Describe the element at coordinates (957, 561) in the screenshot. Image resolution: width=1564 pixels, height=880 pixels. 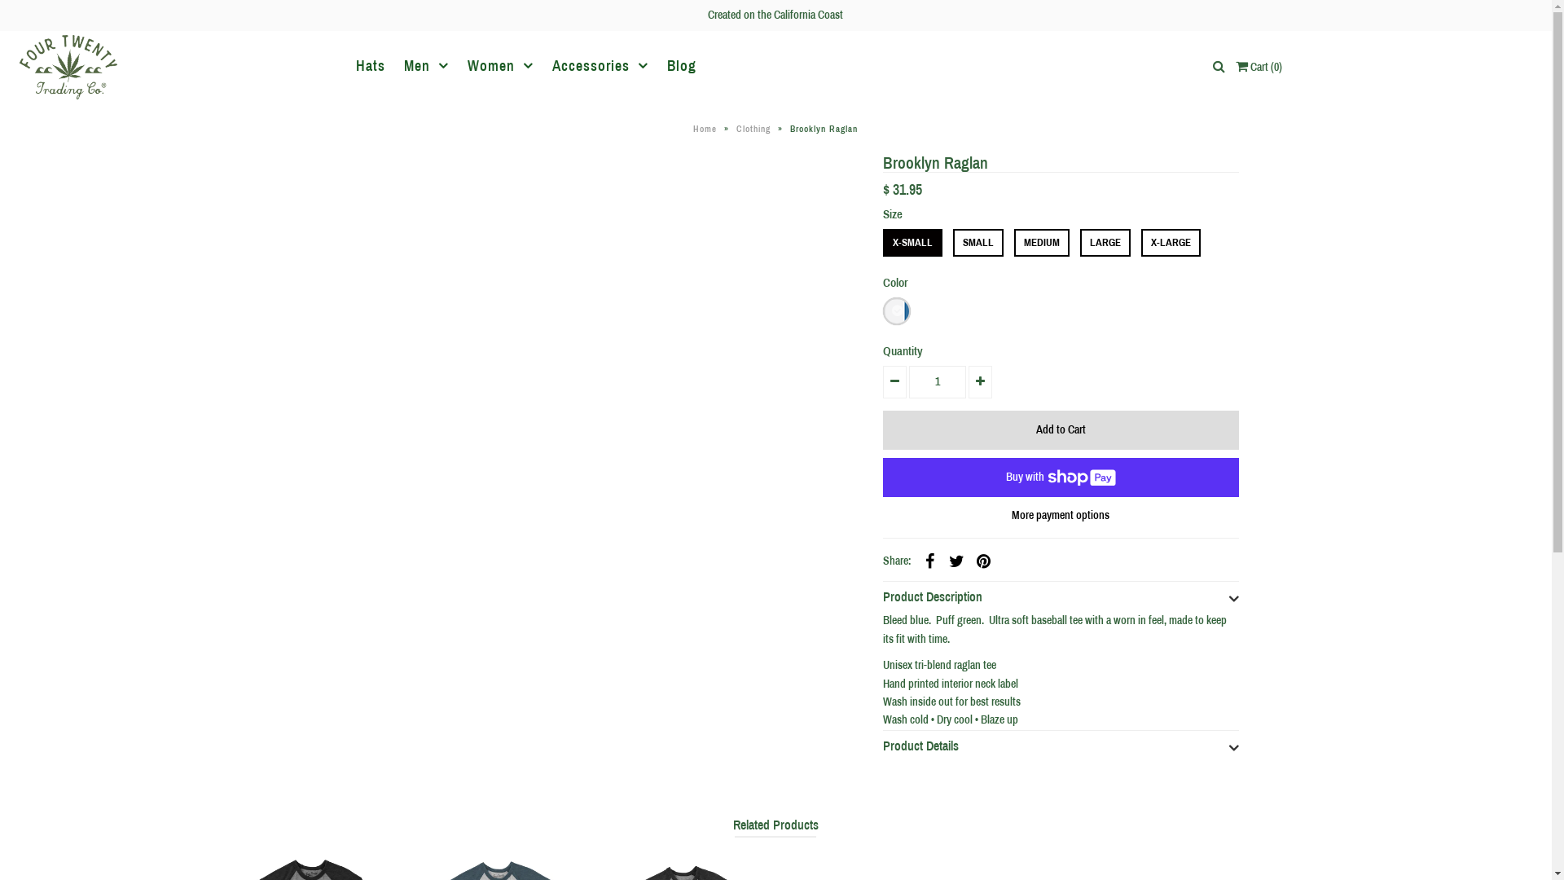
I see `Share on Twitter` at that location.